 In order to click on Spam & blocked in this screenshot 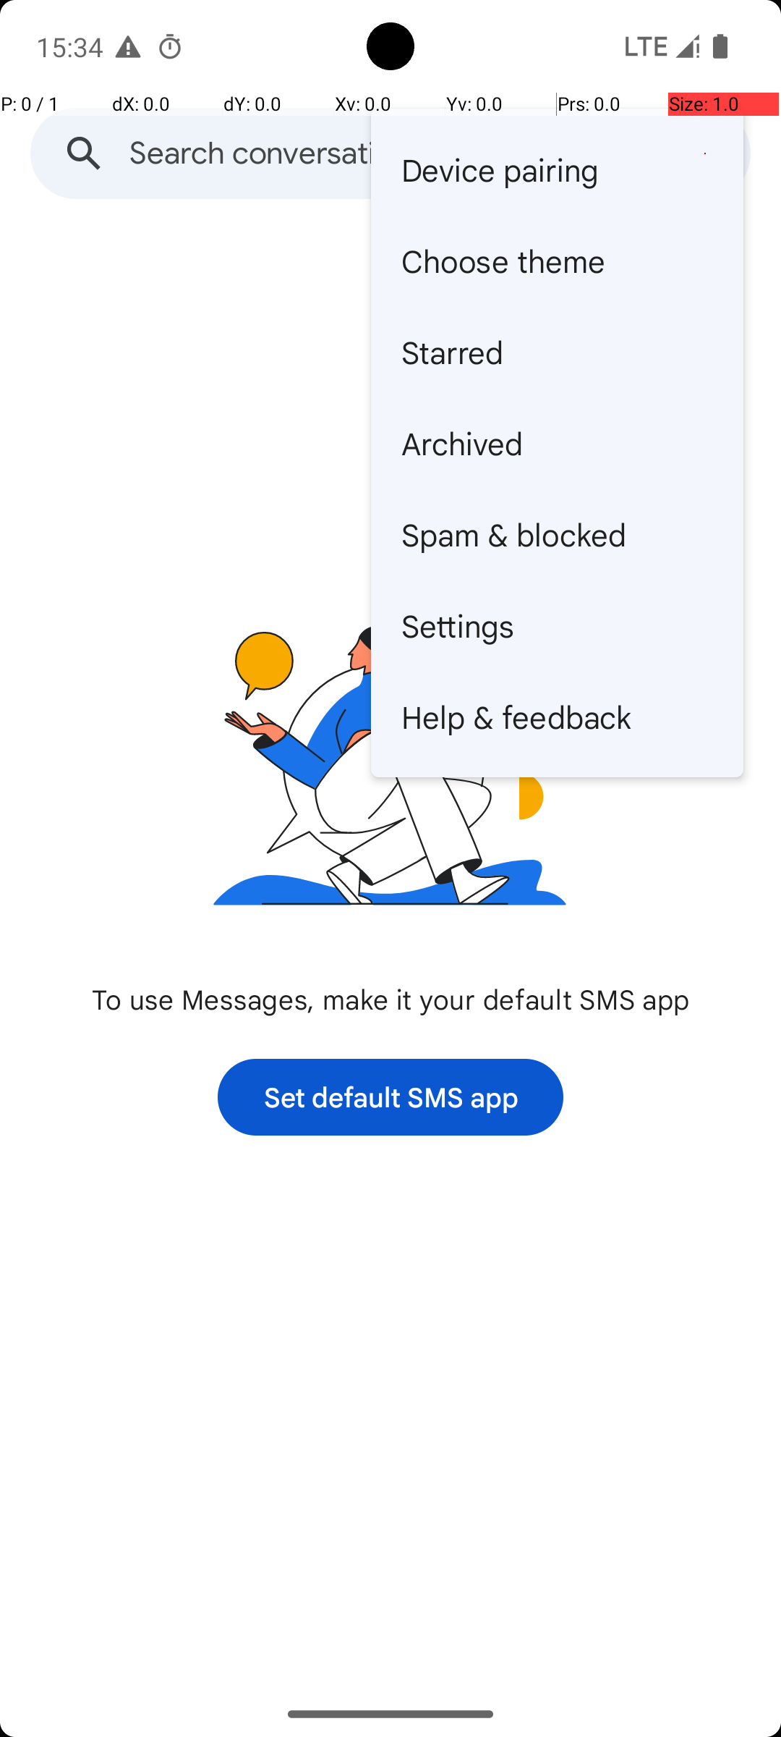, I will do `click(557, 534)`.